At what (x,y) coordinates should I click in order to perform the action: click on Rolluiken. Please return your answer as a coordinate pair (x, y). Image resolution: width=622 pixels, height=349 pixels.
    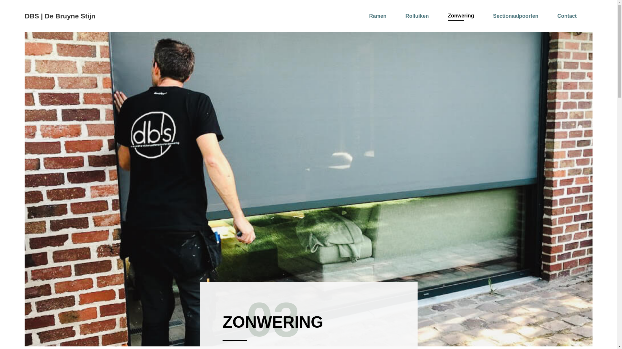
    Looking at the image, I should click on (419, 16).